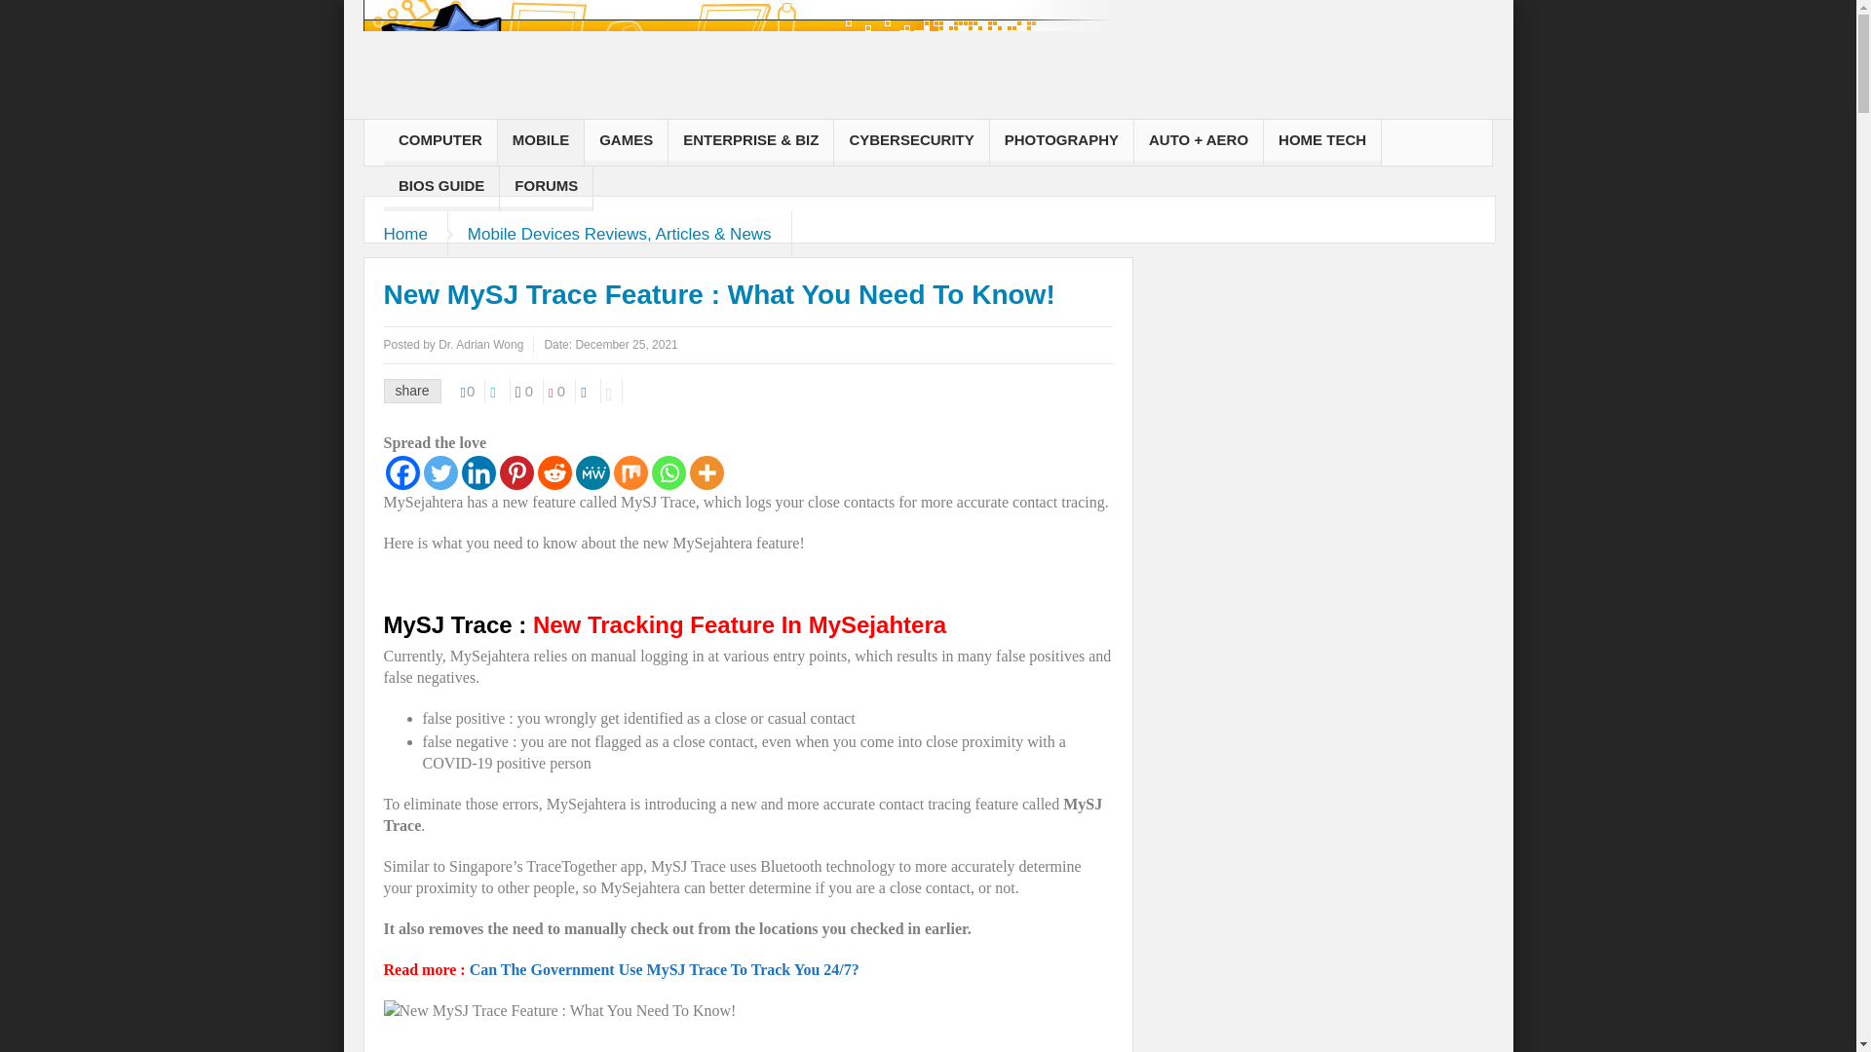 The image size is (1871, 1052). I want to click on Reddit, so click(555, 472).